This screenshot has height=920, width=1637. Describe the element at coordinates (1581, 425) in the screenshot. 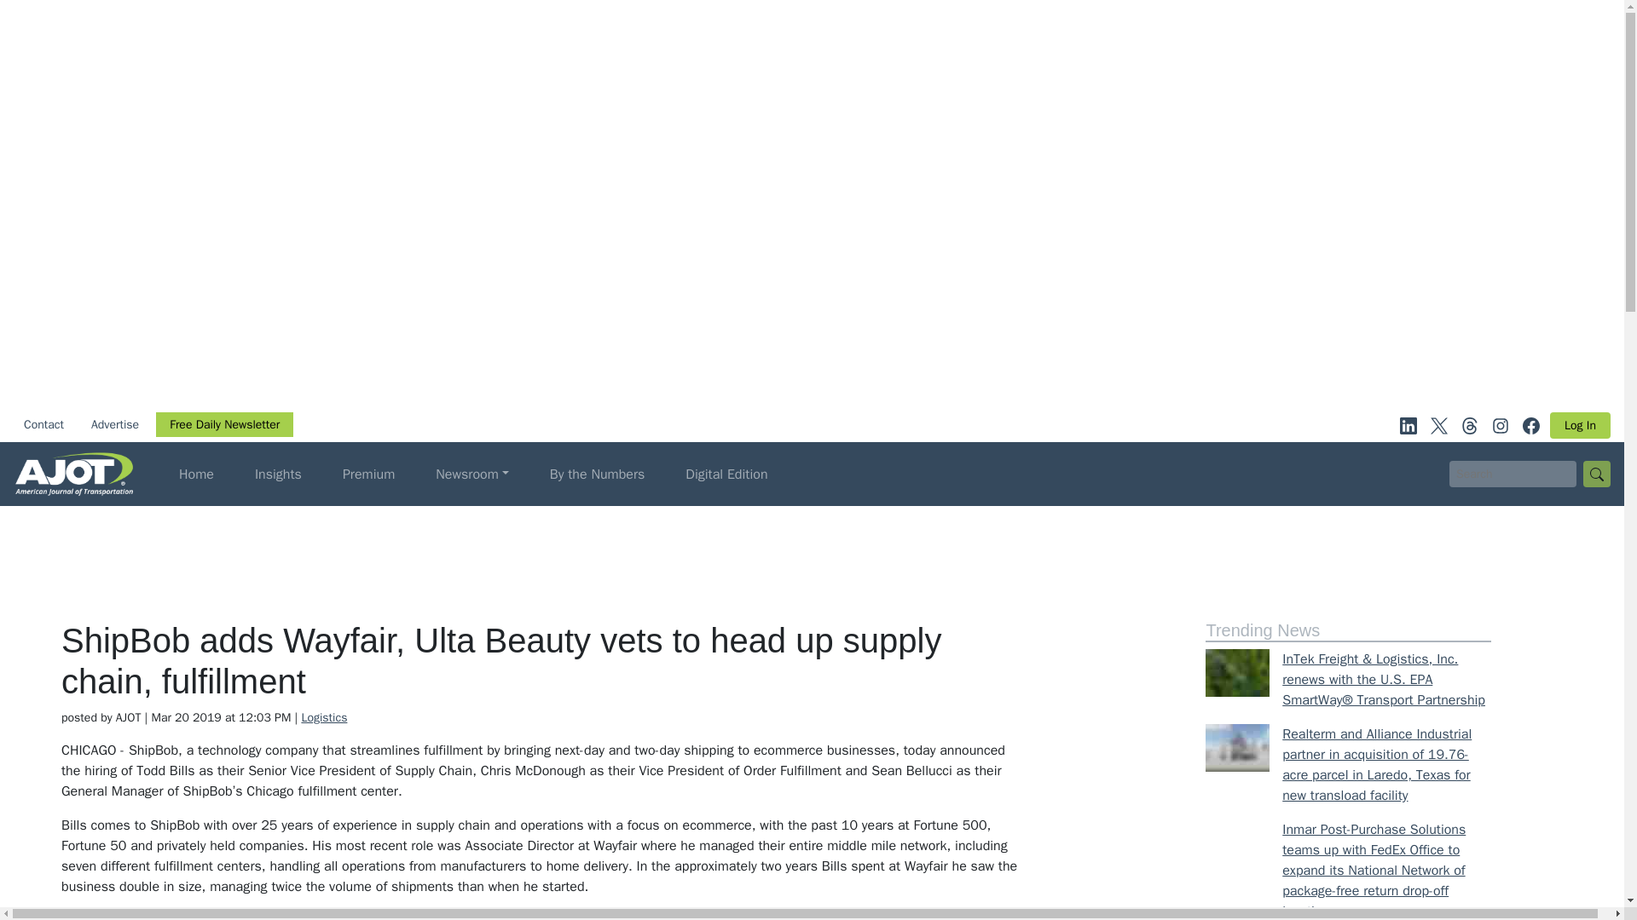

I see `Log In` at that location.